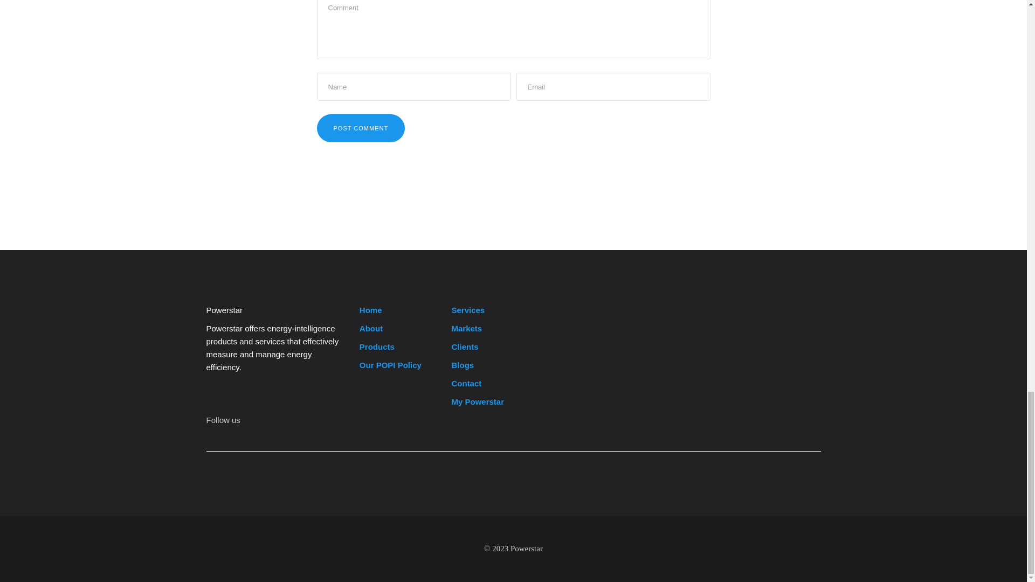 This screenshot has width=1035, height=582. Describe the element at coordinates (361, 128) in the screenshot. I see `Post Comment` at that location.